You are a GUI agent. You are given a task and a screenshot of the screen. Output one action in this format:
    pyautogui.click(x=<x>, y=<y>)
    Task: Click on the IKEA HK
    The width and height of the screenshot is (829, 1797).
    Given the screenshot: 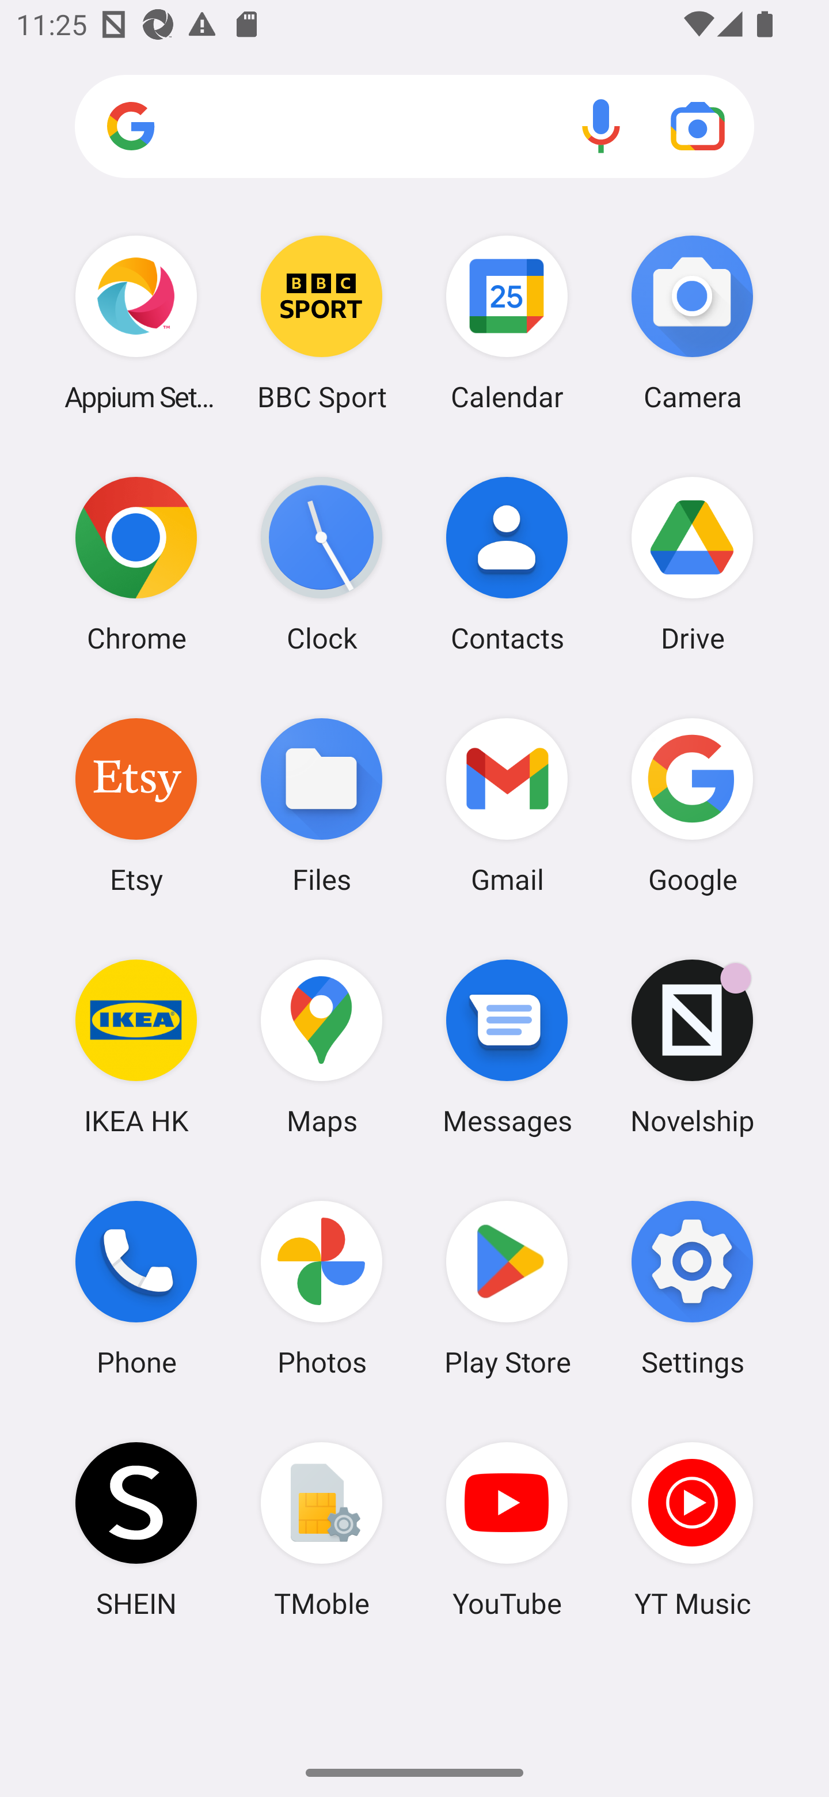 What is the action you would take?
    pyautogui.click(x=136, y=1047)
    